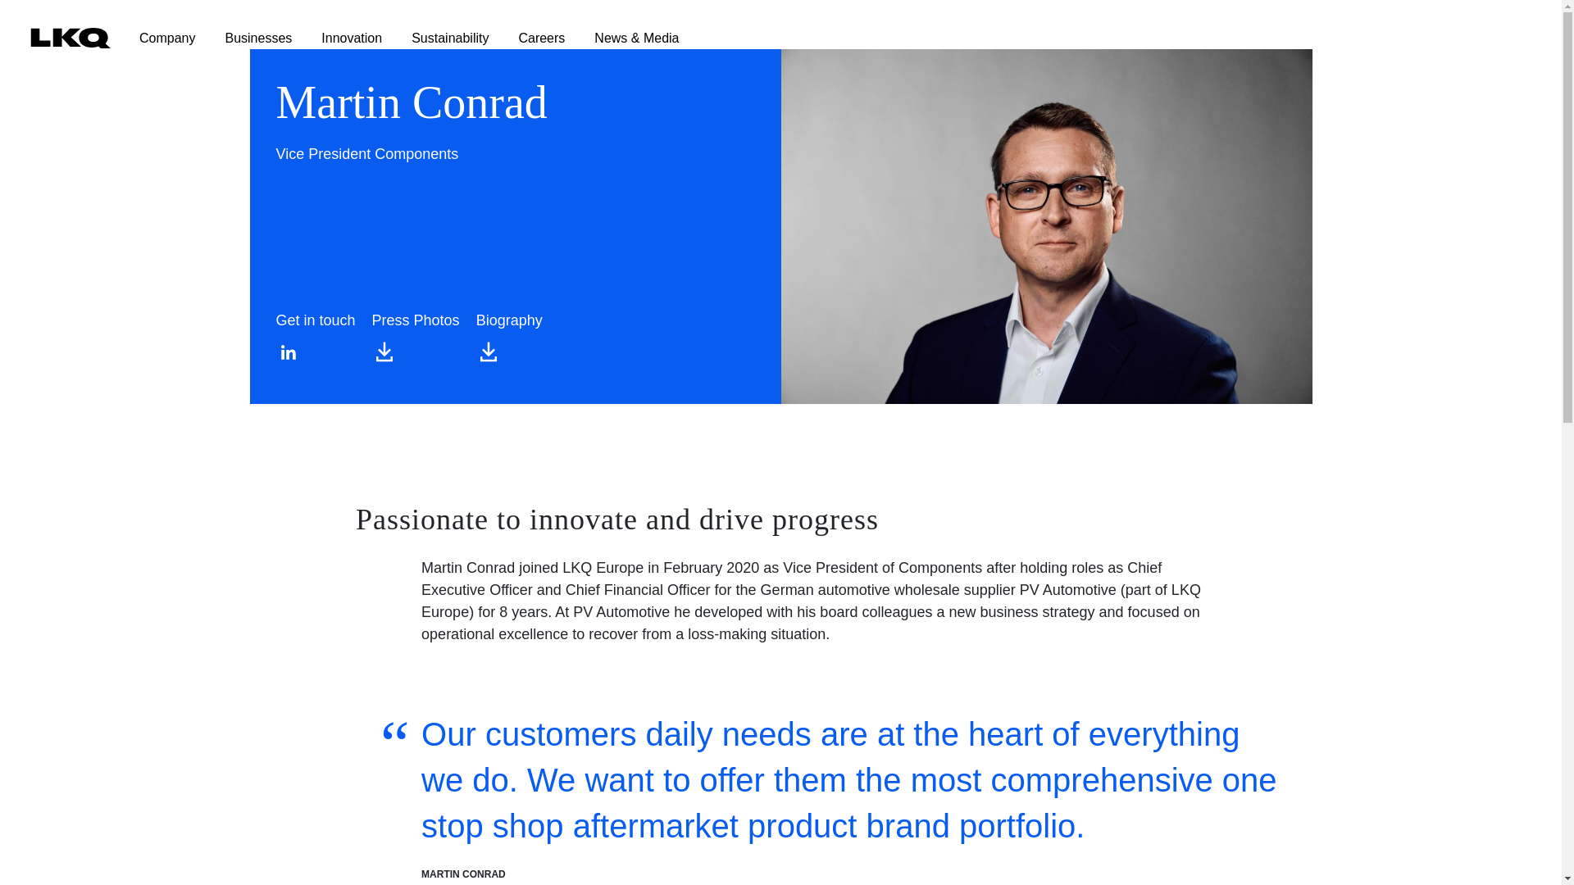 The width and height of the screenshot is (1574, 885). Describe the element at coordinates (336, 29) in the screenshot. I see `Innovation` at that location.